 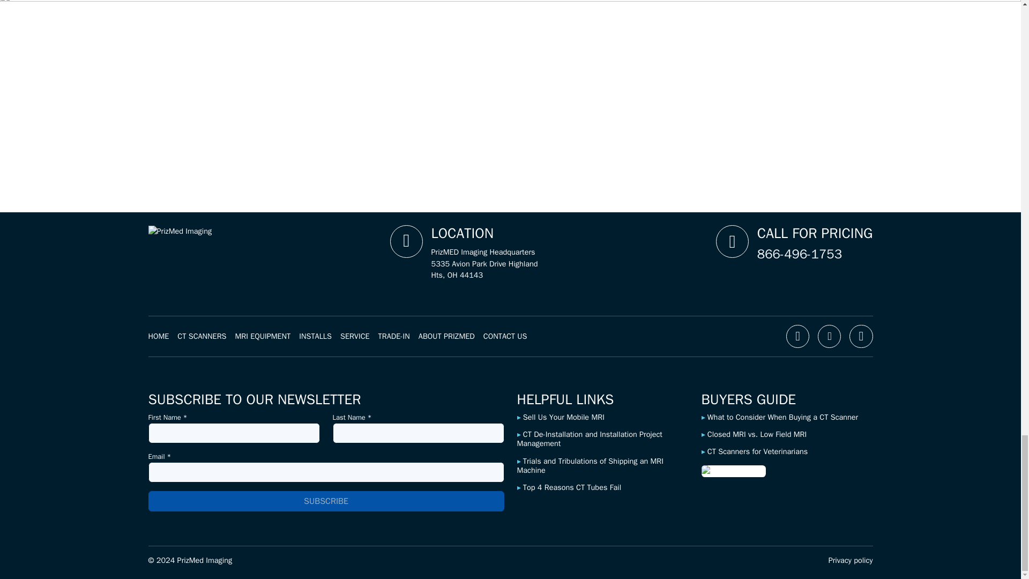 I want to click on Subscribe, so click(x=326, y=501).